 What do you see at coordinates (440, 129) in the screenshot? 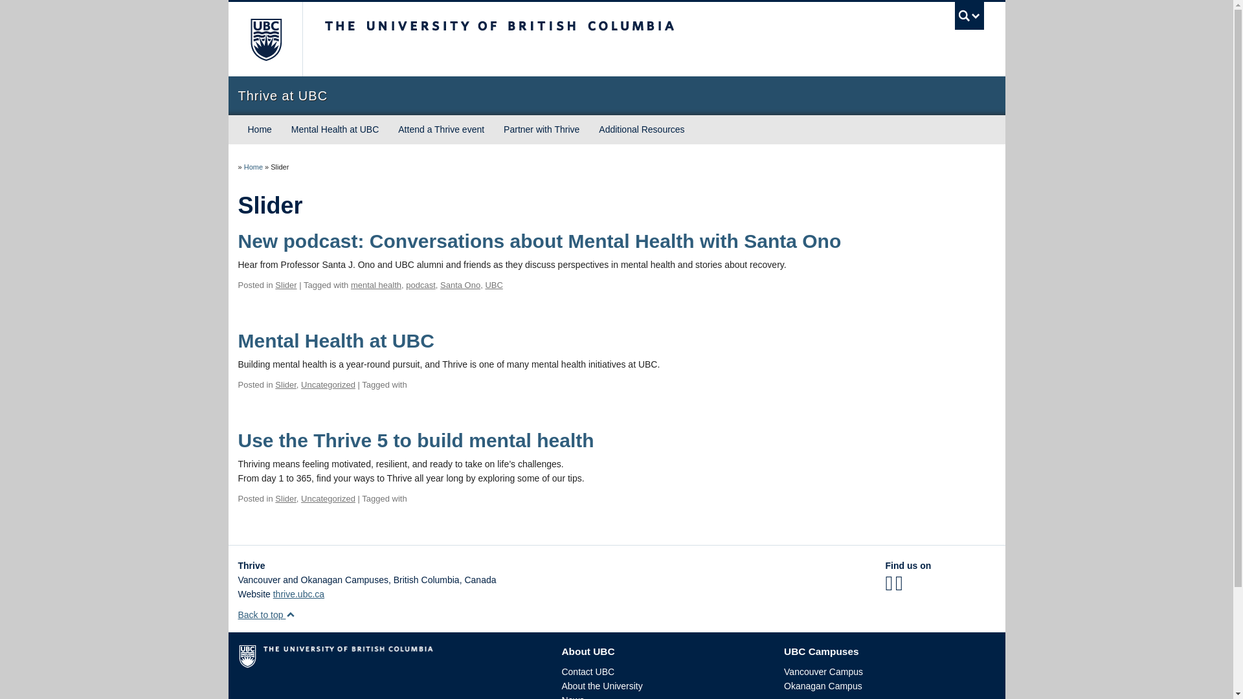
I see `Attend a Thrive event` at bounding box center [440, 129].